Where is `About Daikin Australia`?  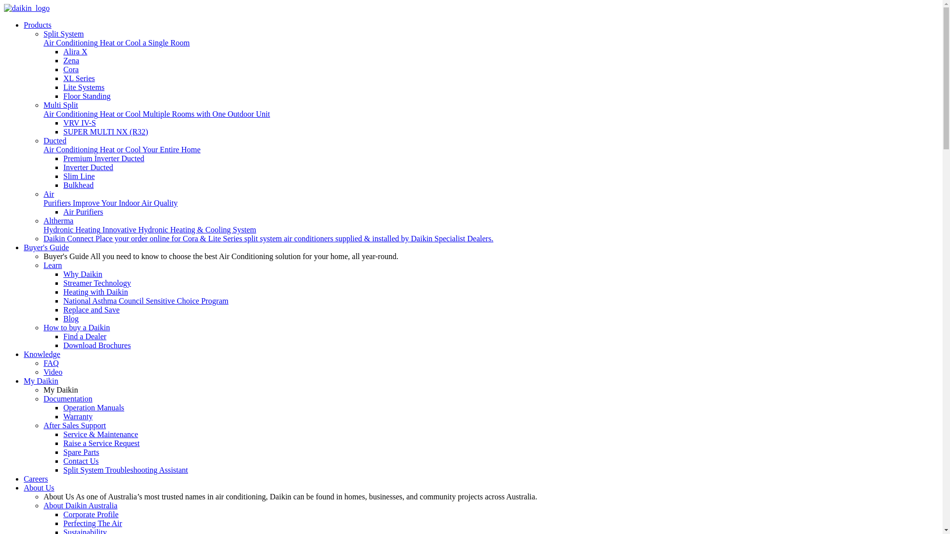 About Daikin Australia is located at coordinates (80, 505).